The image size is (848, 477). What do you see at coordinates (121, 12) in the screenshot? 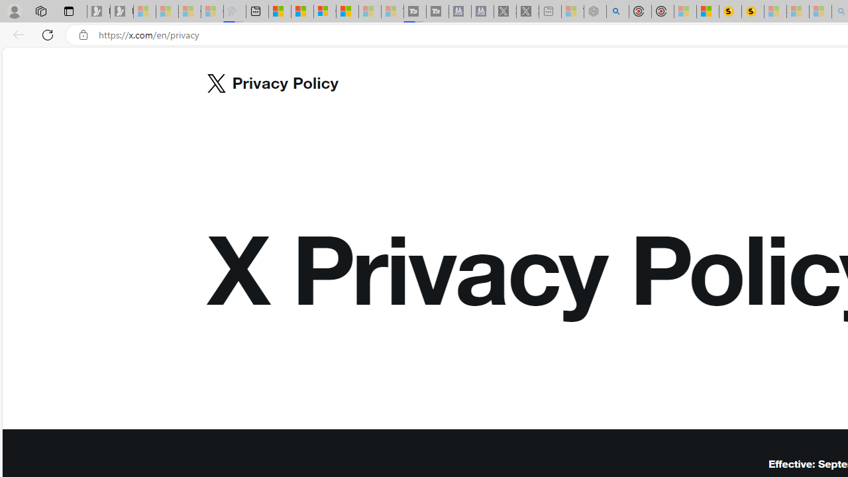
I see `Newsletter Sign Up - Sleeping` at bounding box center [121, 12].